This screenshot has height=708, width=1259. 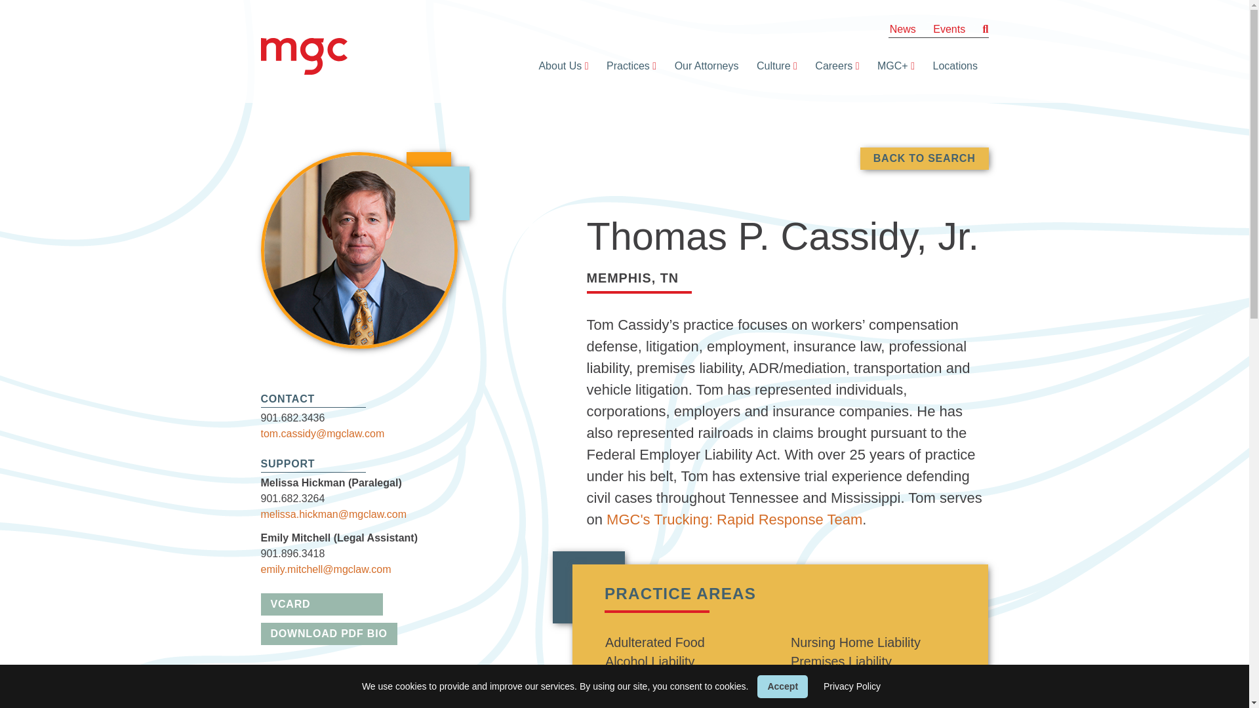 I want to click on Practices, so click(x=624, y=66).